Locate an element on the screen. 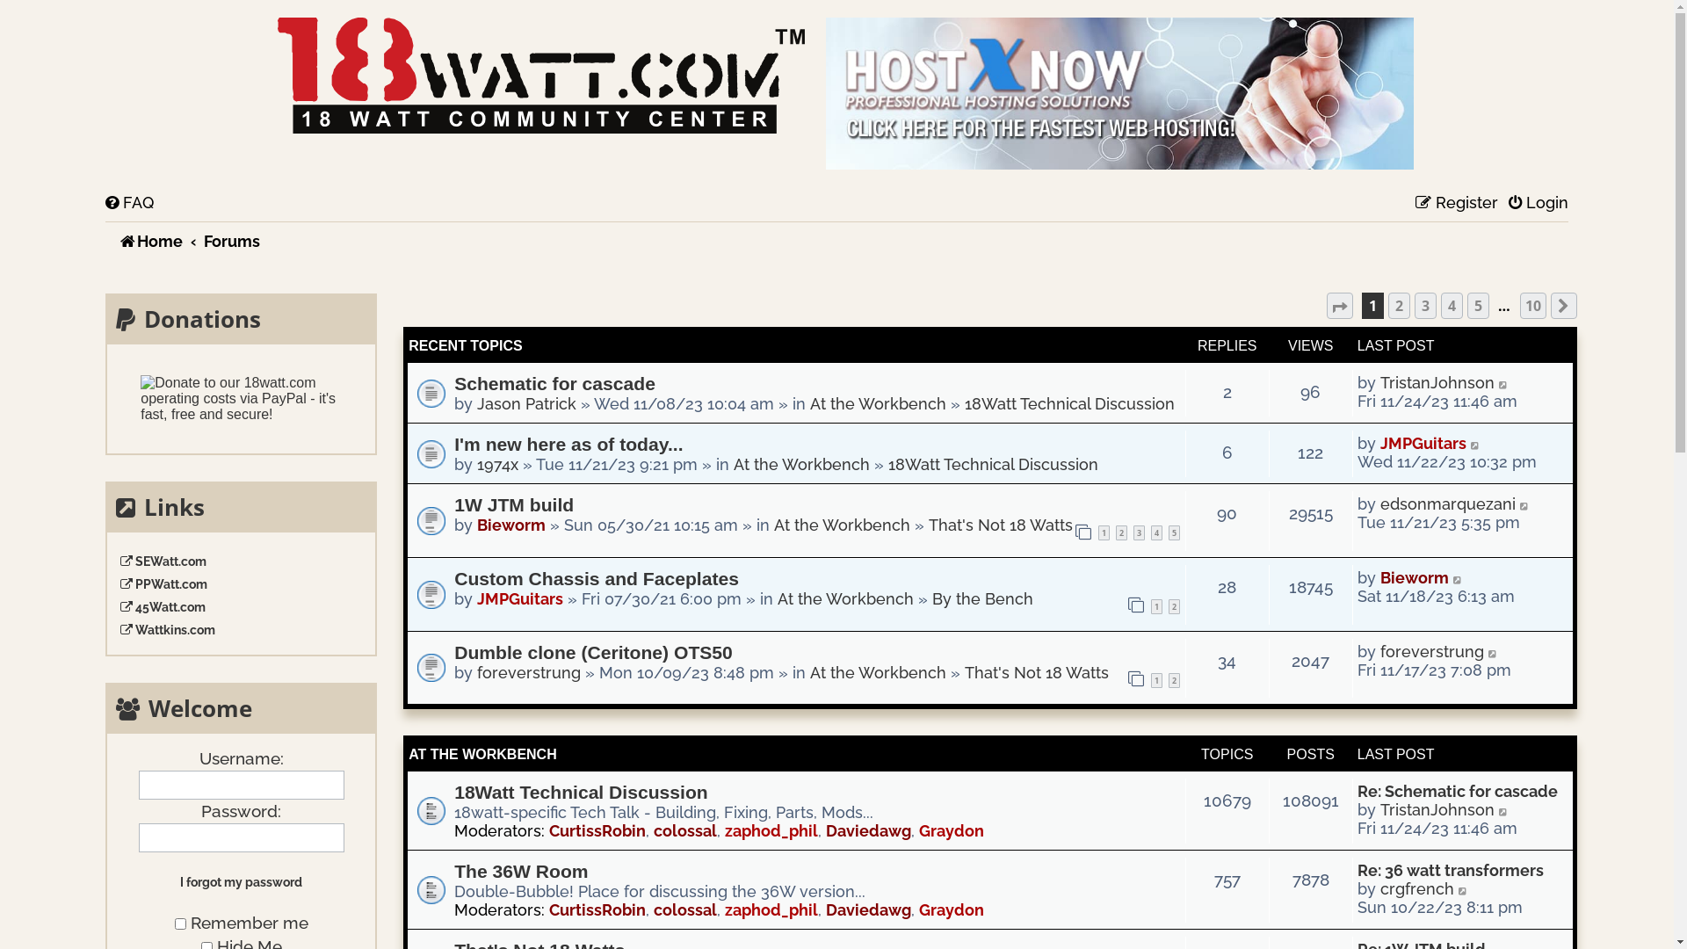  2 is located at coordinates (1121, 532).